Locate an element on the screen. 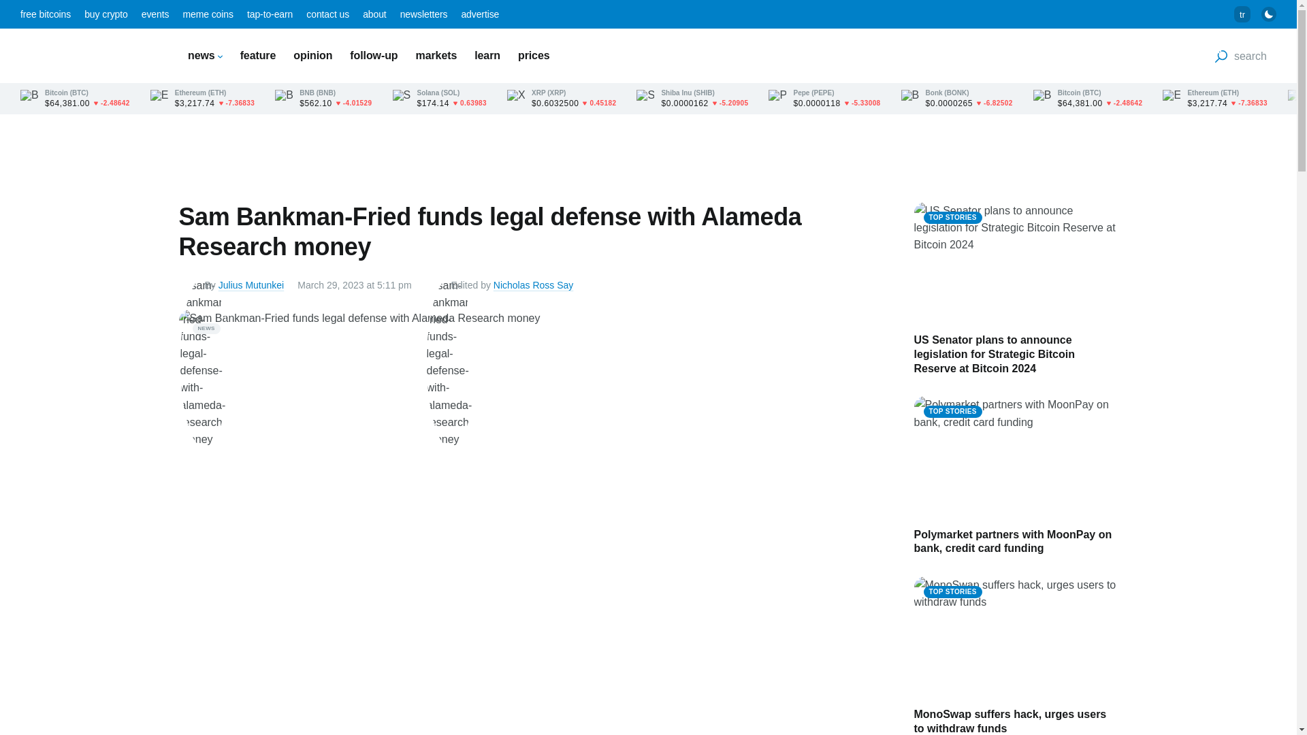  newsletters is located at coordinates (423, 14).